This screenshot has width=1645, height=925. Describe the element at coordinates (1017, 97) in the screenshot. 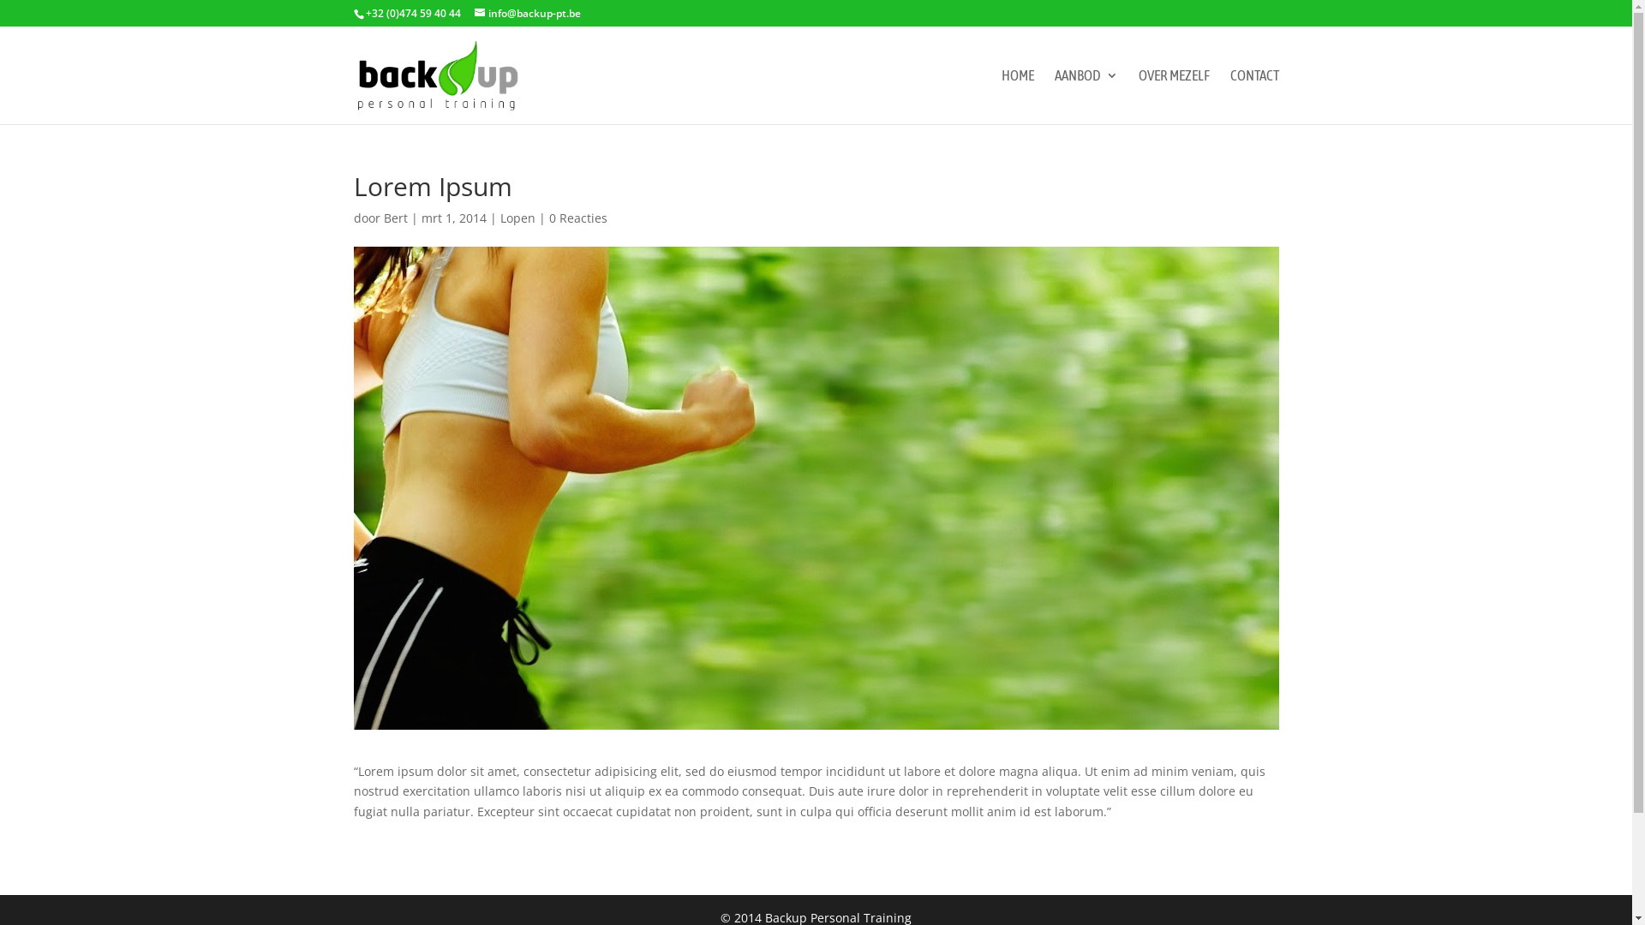

I see `HOME` at that location.